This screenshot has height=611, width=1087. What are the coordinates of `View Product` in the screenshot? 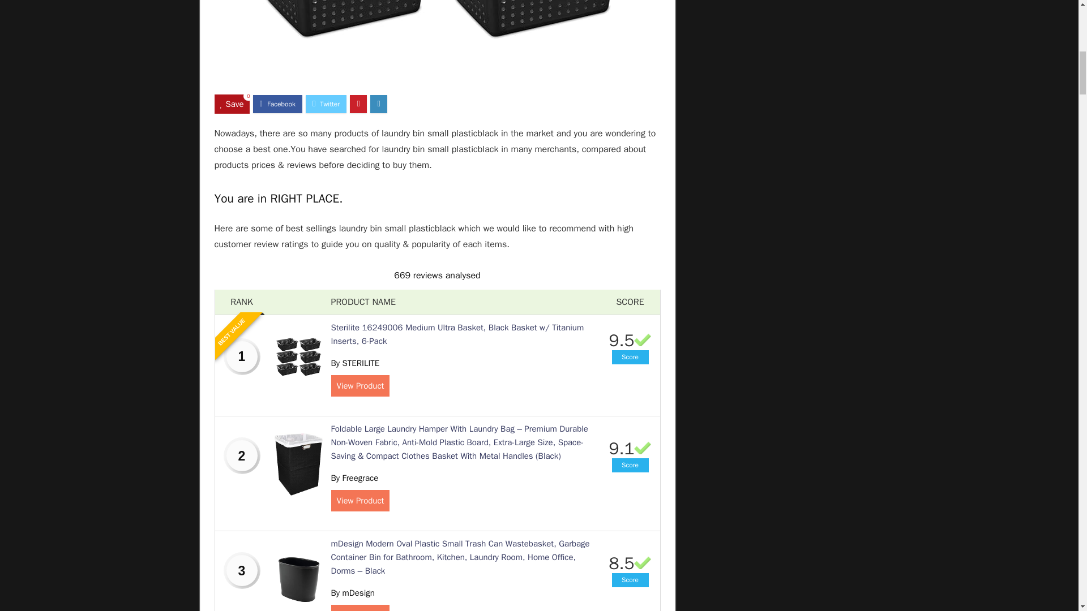 It's located at (360, 500).